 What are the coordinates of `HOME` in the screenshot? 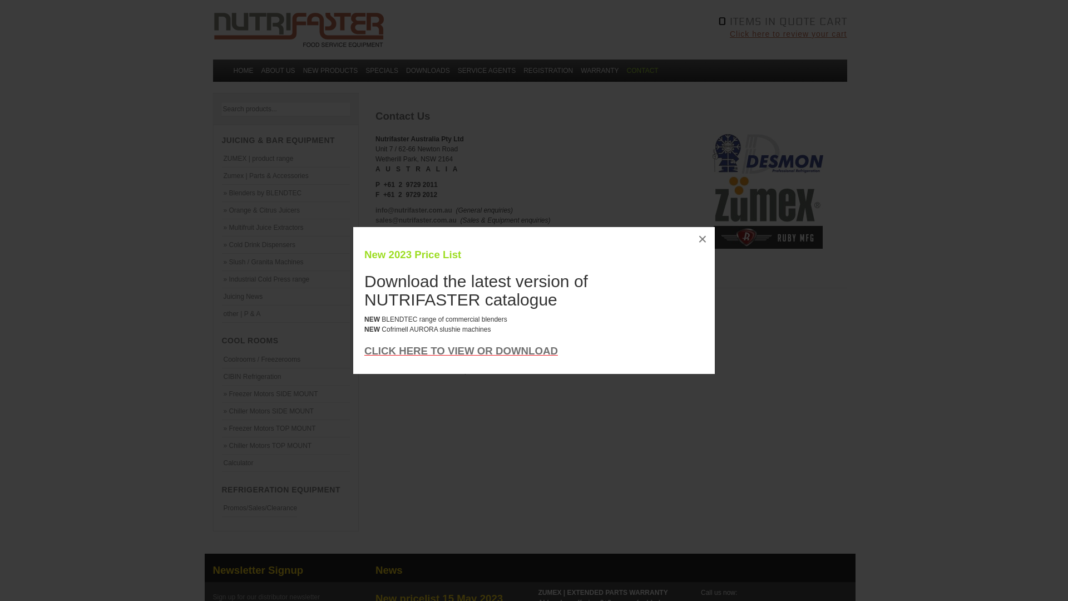 It's located at (243, 71).